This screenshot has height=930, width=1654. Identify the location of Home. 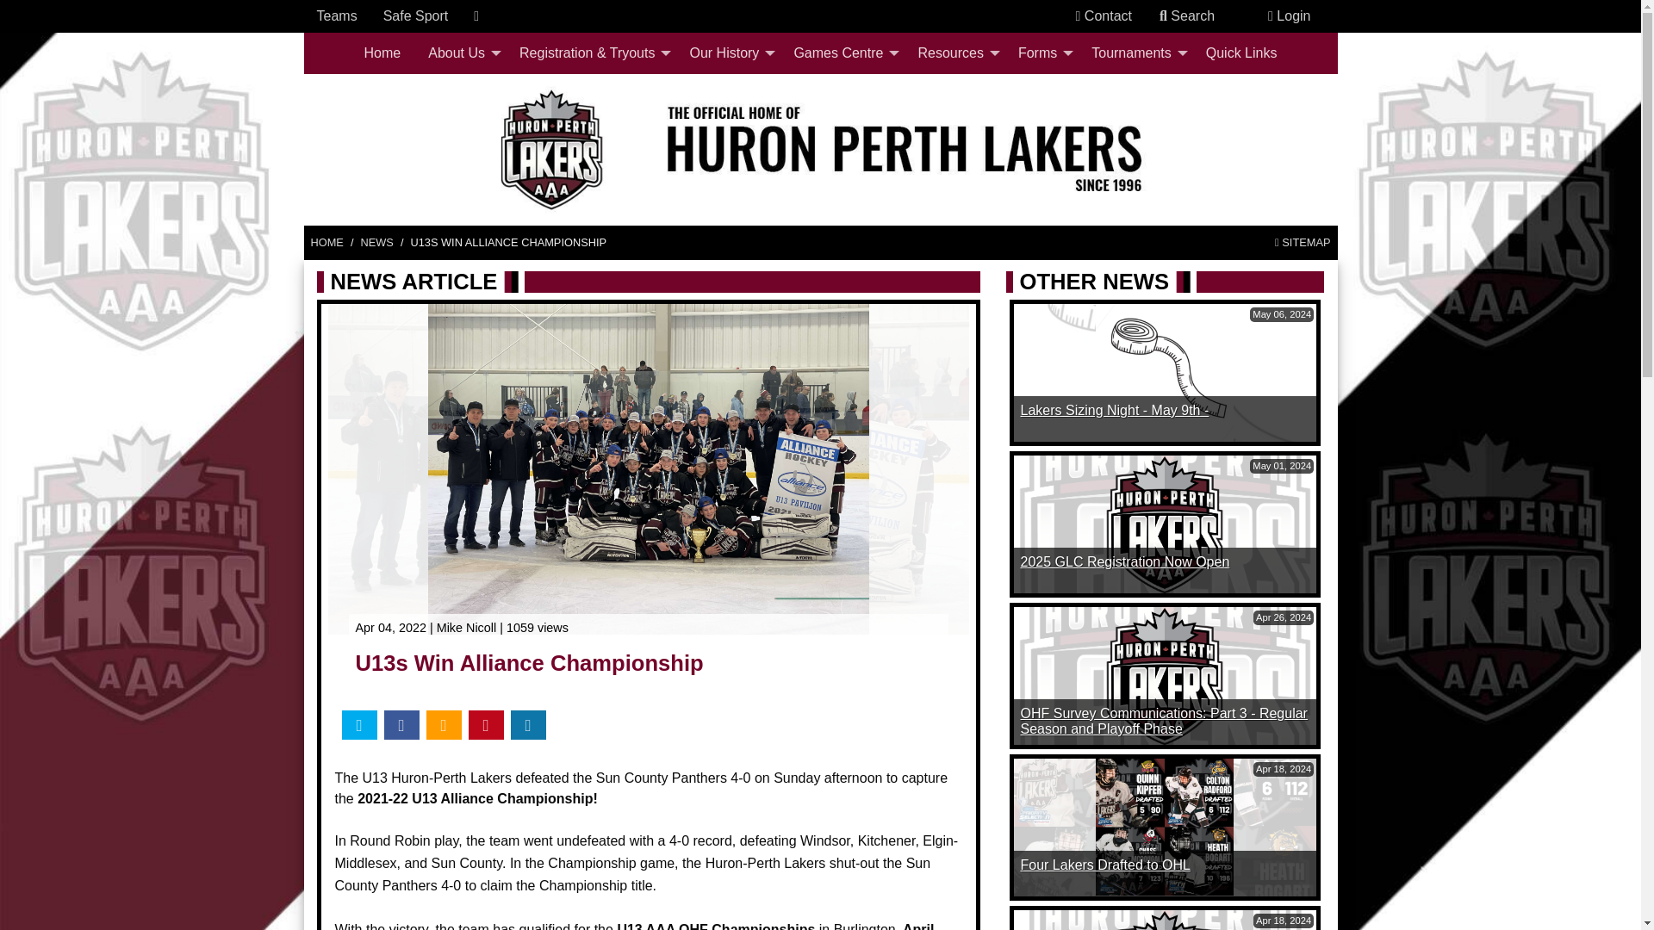
(382, 53).